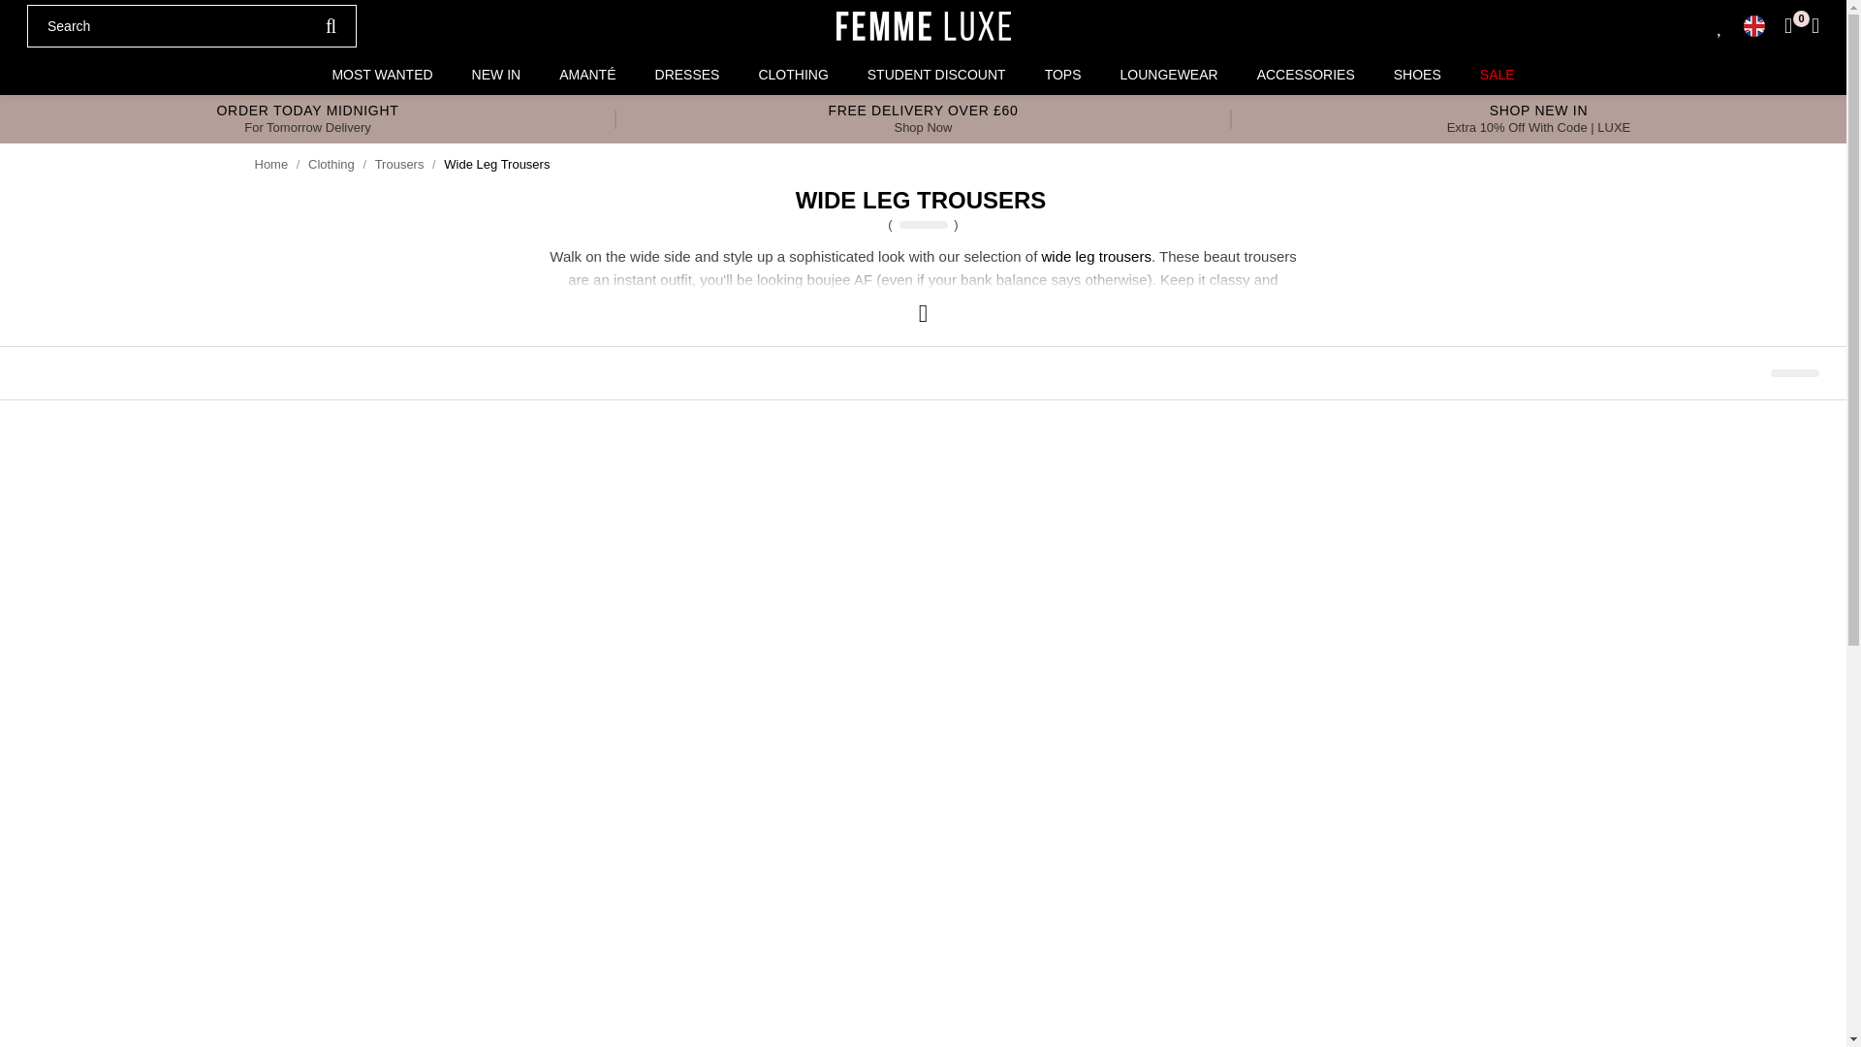 This screenshot has width=1861, height=1047. Describe the element at coordinates (331, 165) in the screenshot. I see `Clothing` at that location.